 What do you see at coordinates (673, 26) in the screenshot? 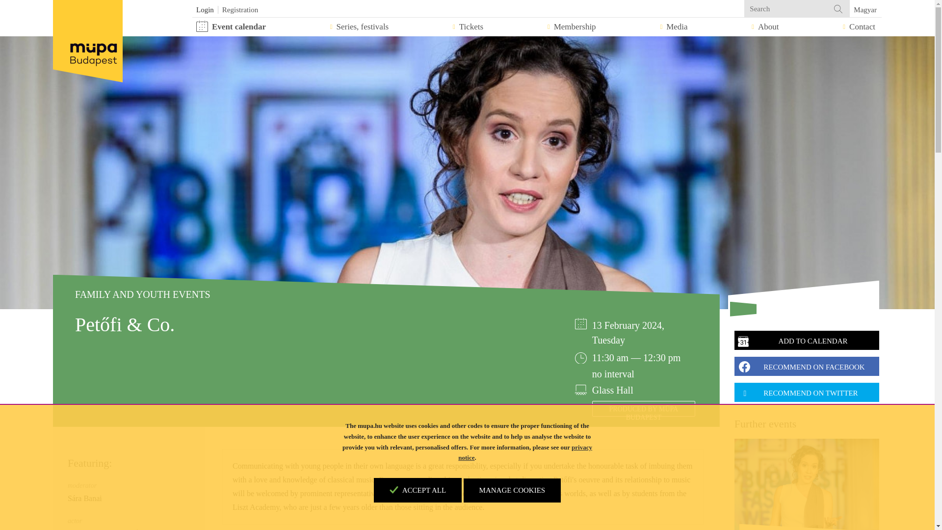
I see `Media` at bounding box center [673, 26].